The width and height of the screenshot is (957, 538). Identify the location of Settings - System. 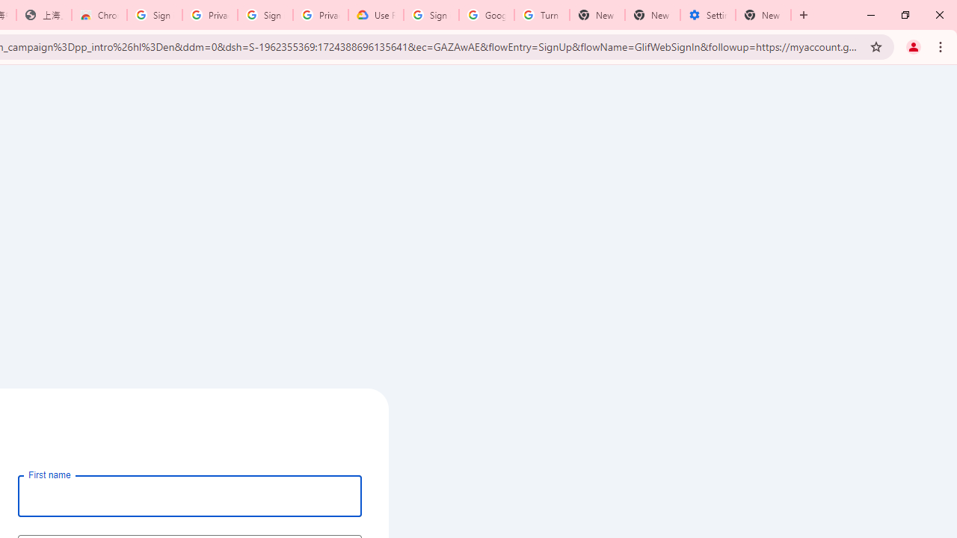
(708, 15).